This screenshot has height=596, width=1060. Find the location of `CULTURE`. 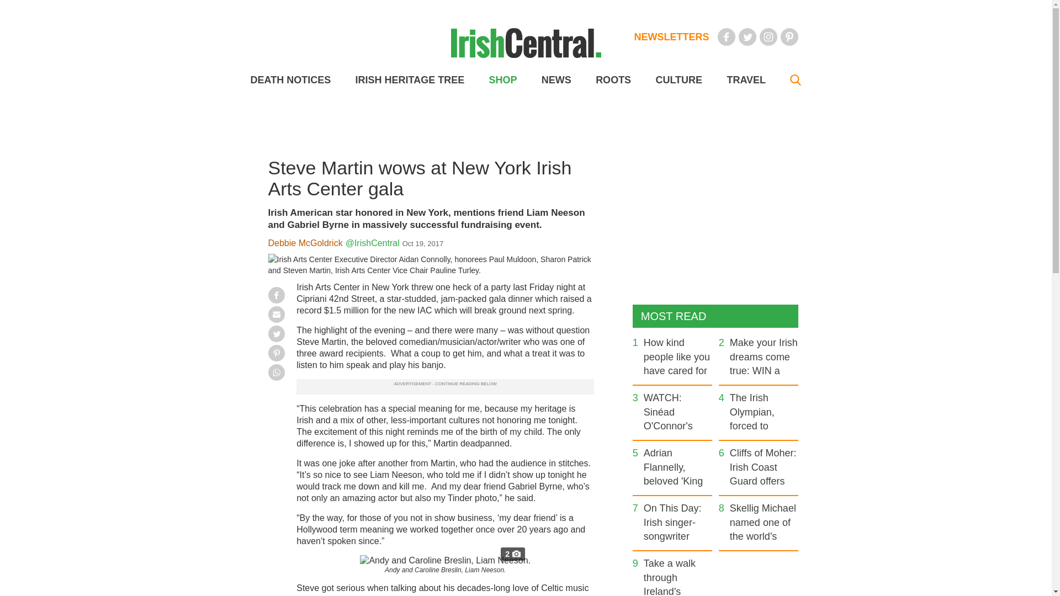

CULTURE is located at coordinates (678, 80).